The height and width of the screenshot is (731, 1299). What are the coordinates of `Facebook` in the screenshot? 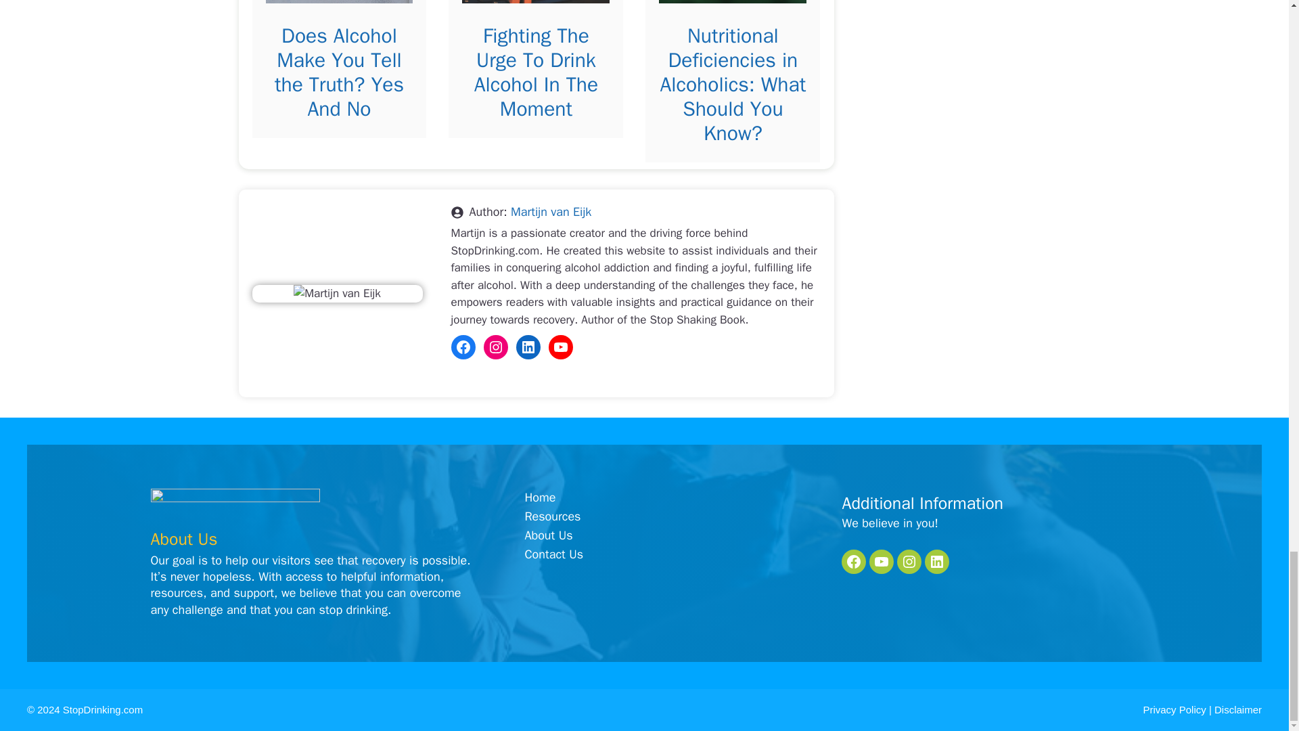 It's located at (463, 347).